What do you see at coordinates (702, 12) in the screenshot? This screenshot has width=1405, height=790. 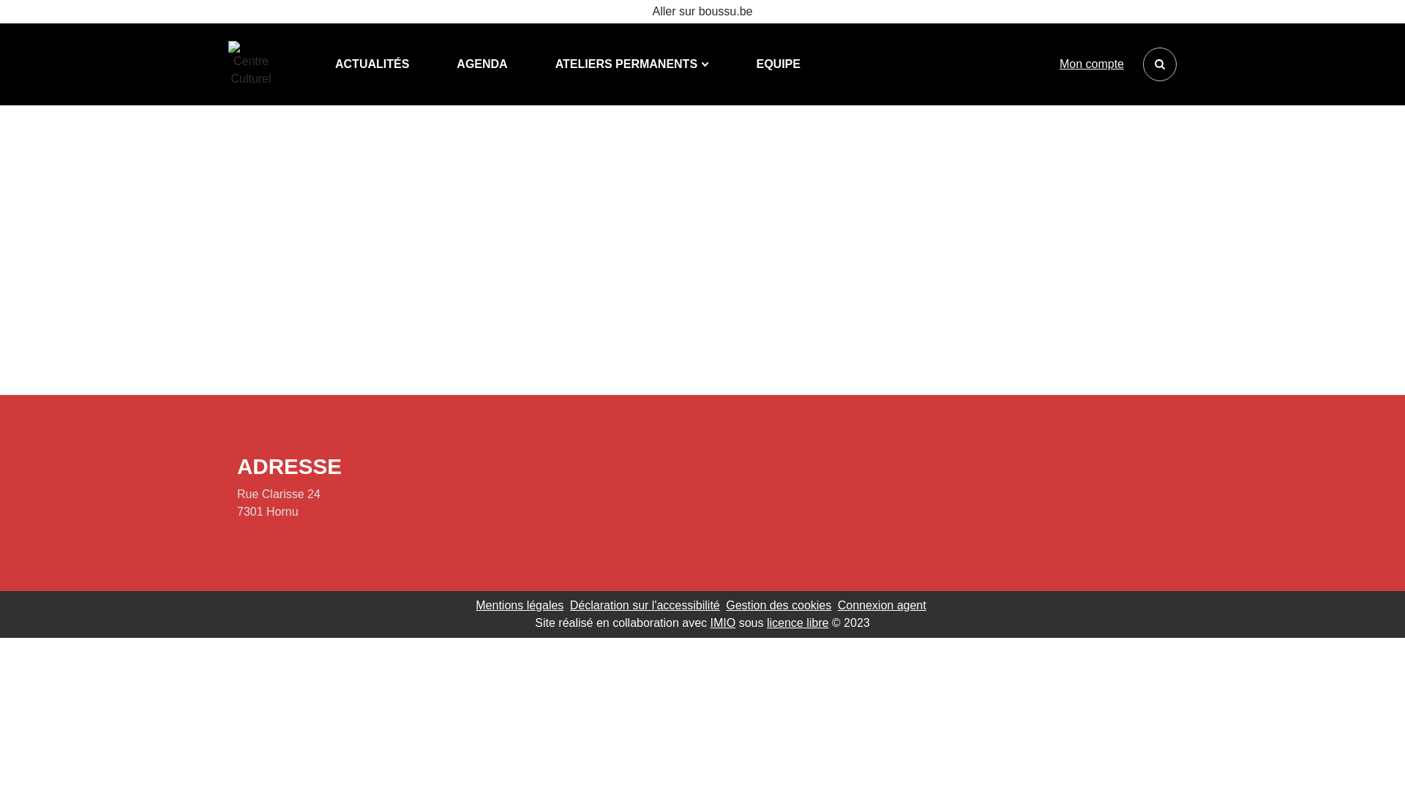 I see `Aller sur boussu.be` at bounding box center [702, 12].